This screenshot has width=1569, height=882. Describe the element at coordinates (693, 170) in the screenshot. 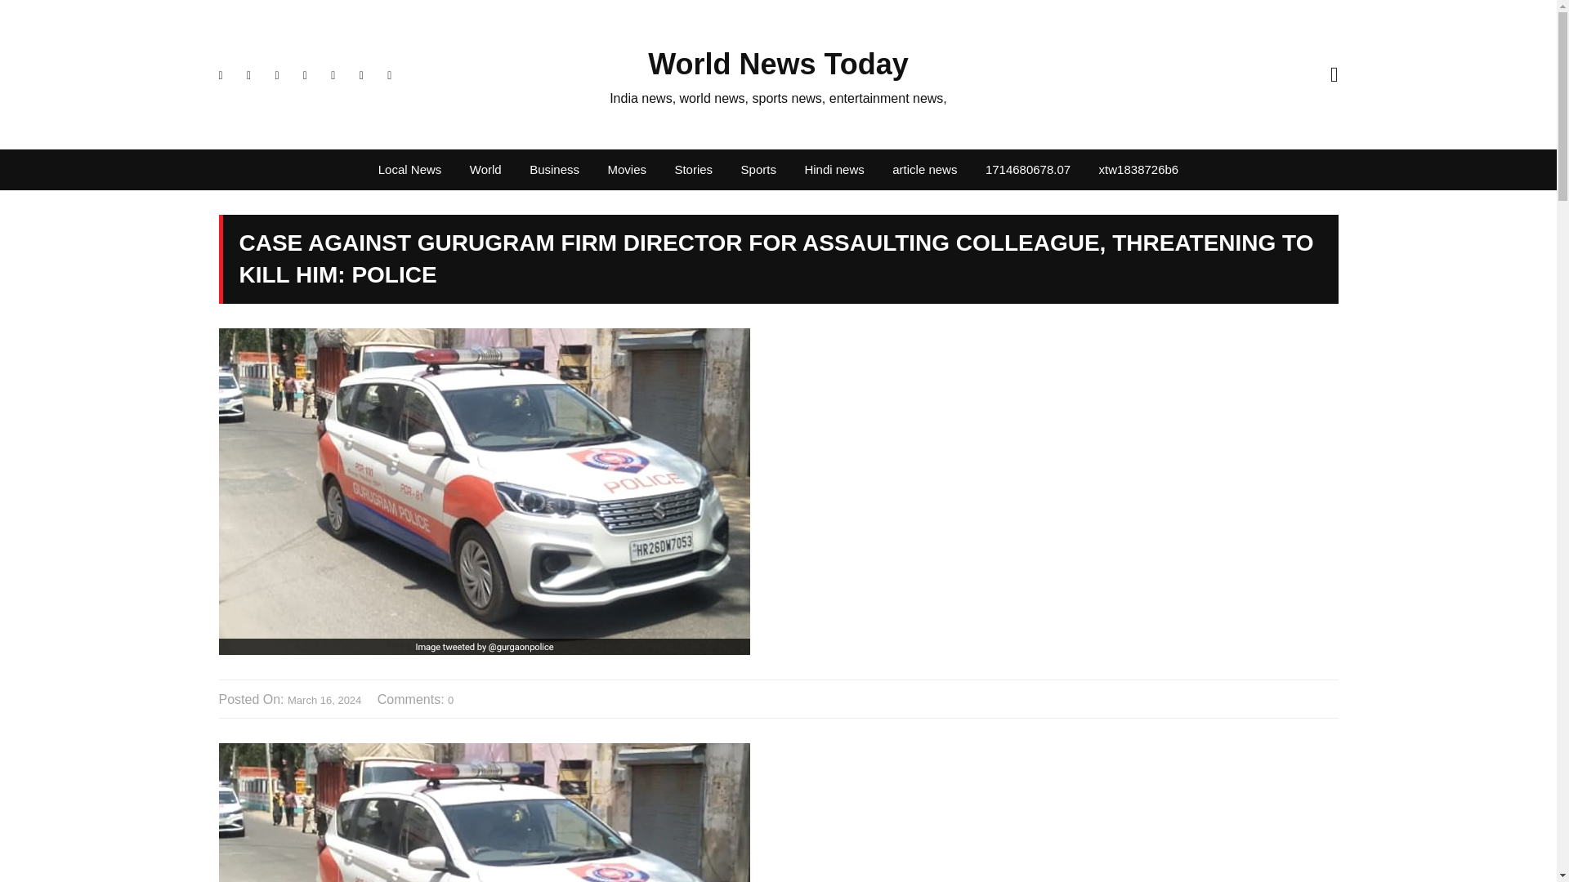

I see `Stories` at that location.